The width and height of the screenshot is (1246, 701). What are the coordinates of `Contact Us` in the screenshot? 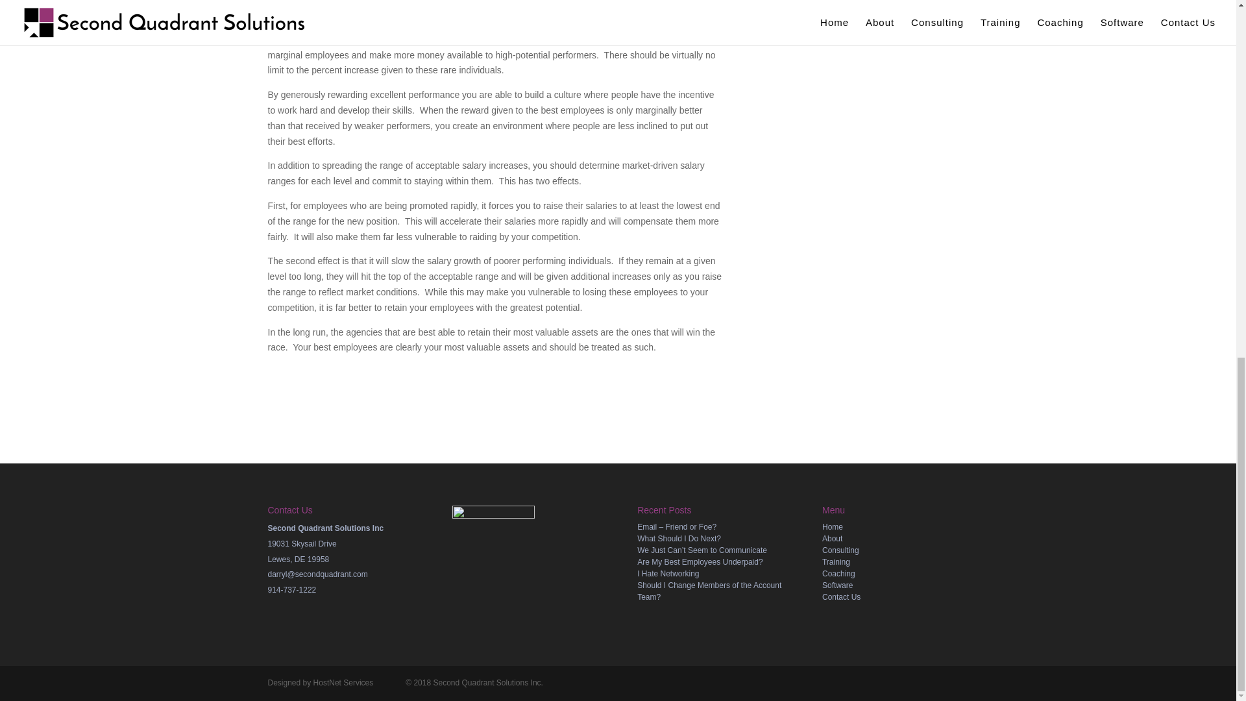 It's located at (841, 596).